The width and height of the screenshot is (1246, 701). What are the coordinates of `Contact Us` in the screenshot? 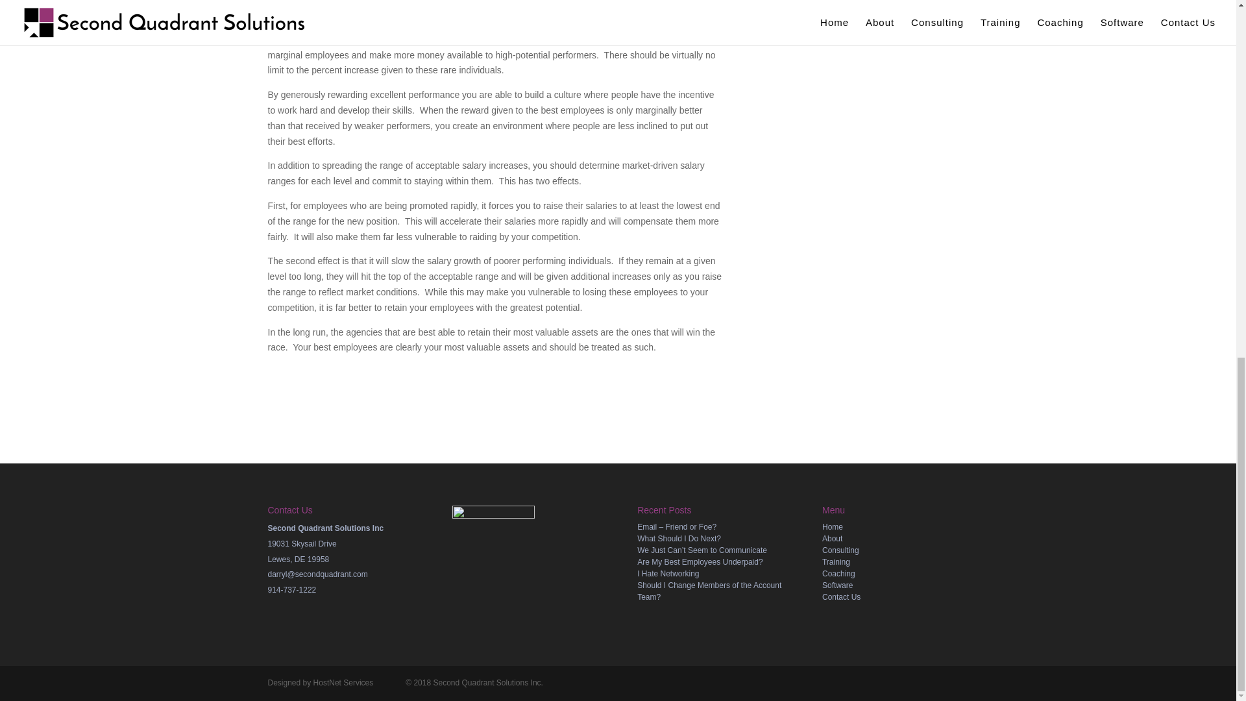 It's located at (841, 596).